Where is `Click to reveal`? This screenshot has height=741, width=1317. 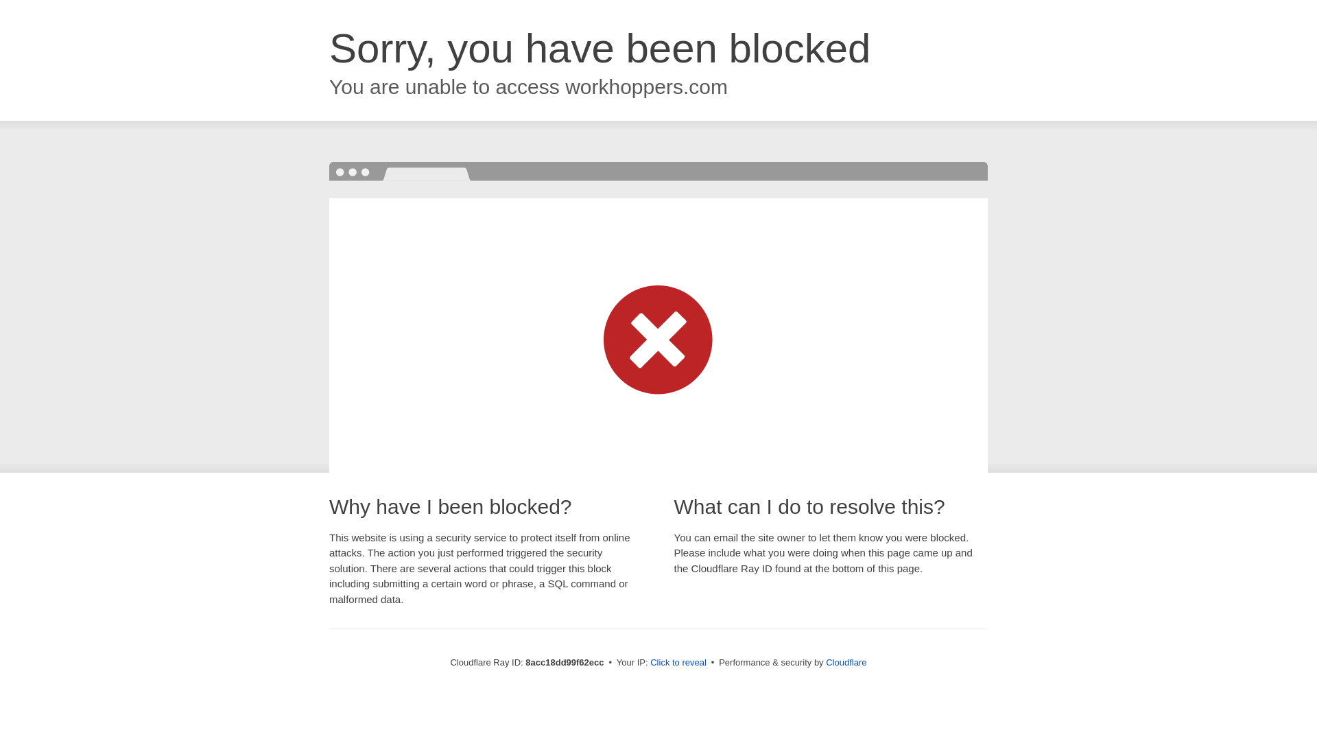
Click to reveal is located at coordinates (678, 663).